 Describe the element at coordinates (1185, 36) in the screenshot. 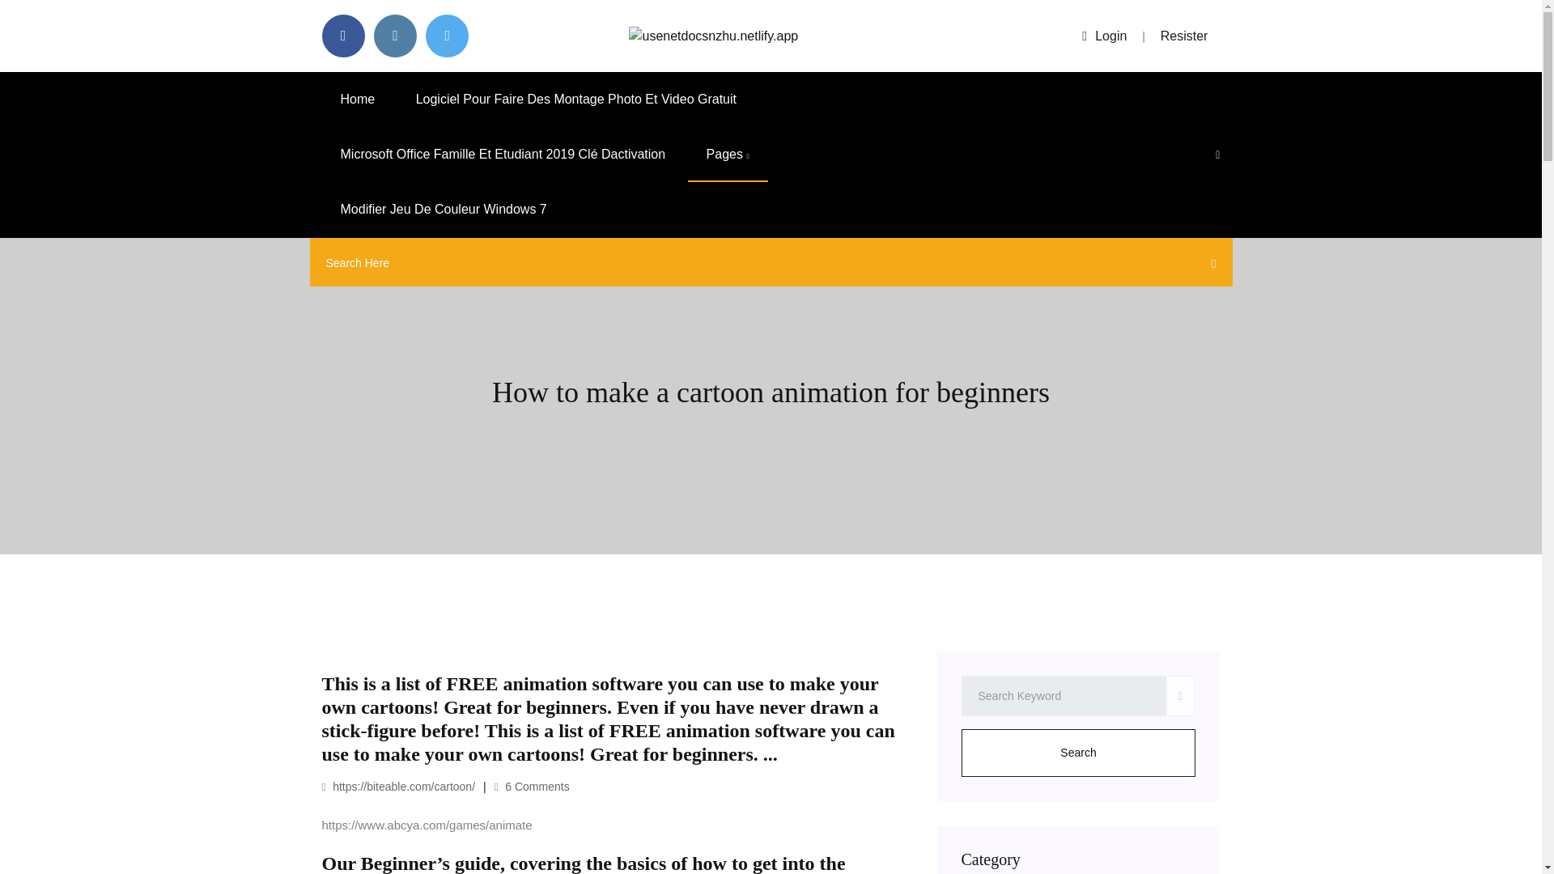

I see `Resister` at that location.